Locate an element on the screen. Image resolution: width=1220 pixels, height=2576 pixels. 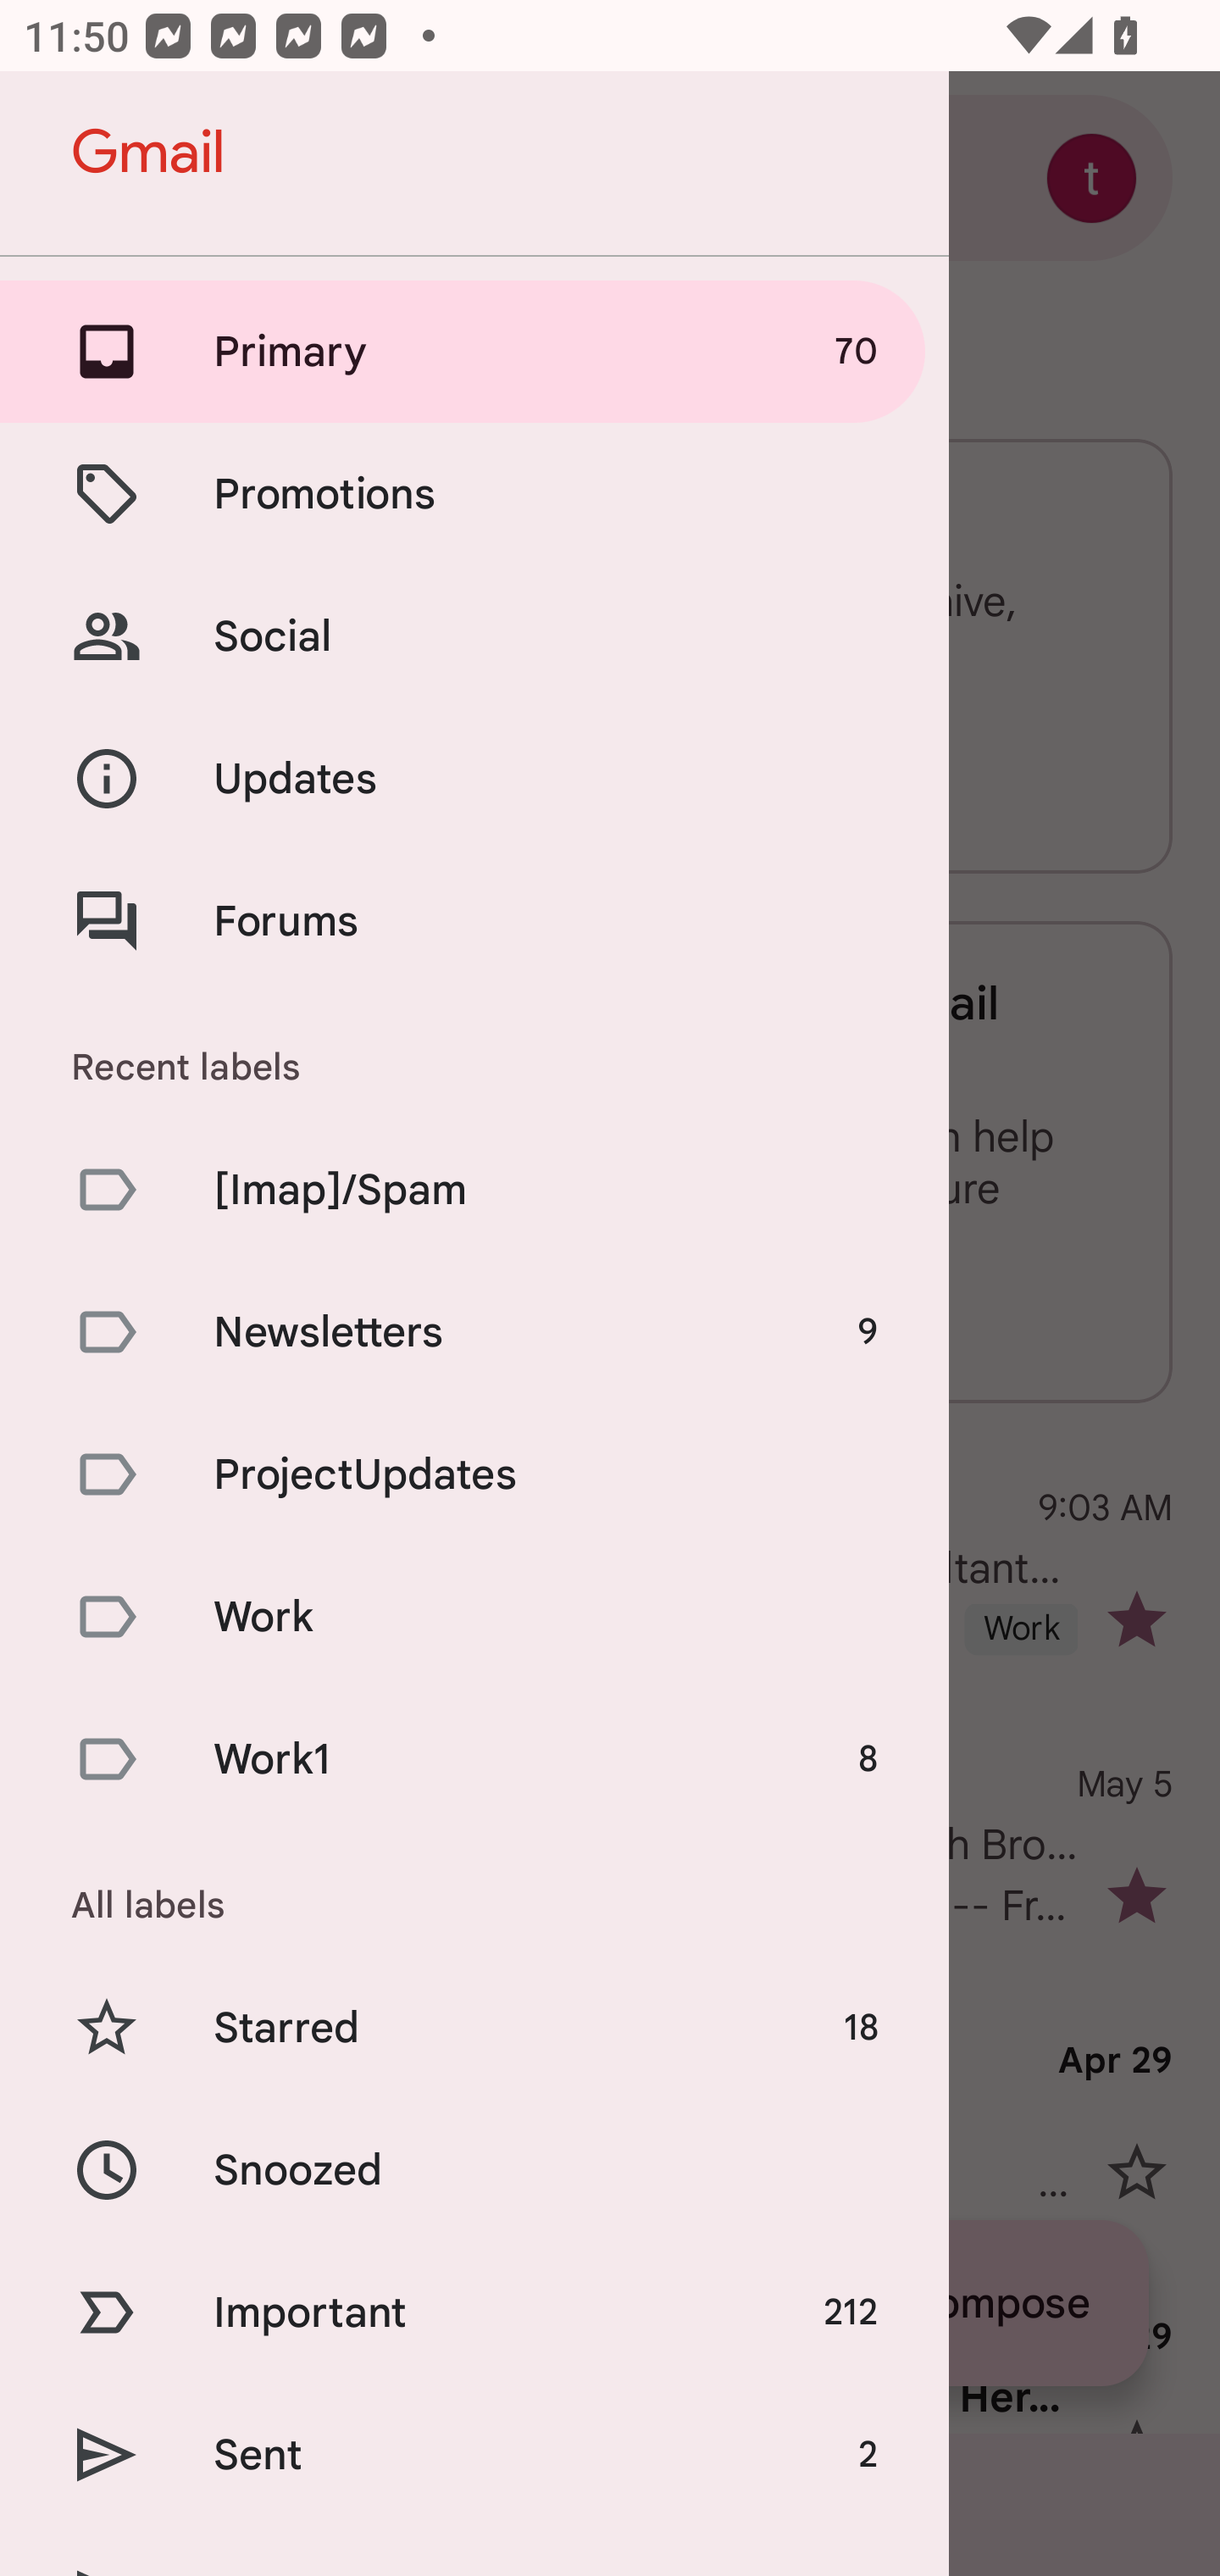
Sent 2 is located at coordinates (474, 2455).